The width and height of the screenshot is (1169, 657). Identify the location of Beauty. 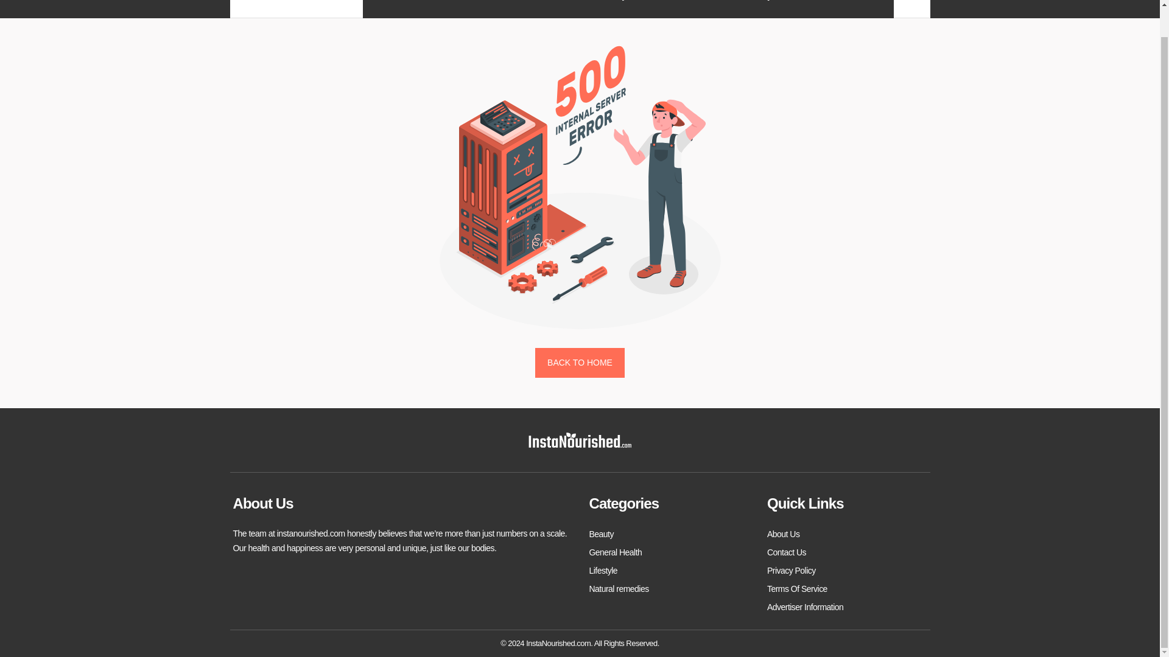
(602, 534).